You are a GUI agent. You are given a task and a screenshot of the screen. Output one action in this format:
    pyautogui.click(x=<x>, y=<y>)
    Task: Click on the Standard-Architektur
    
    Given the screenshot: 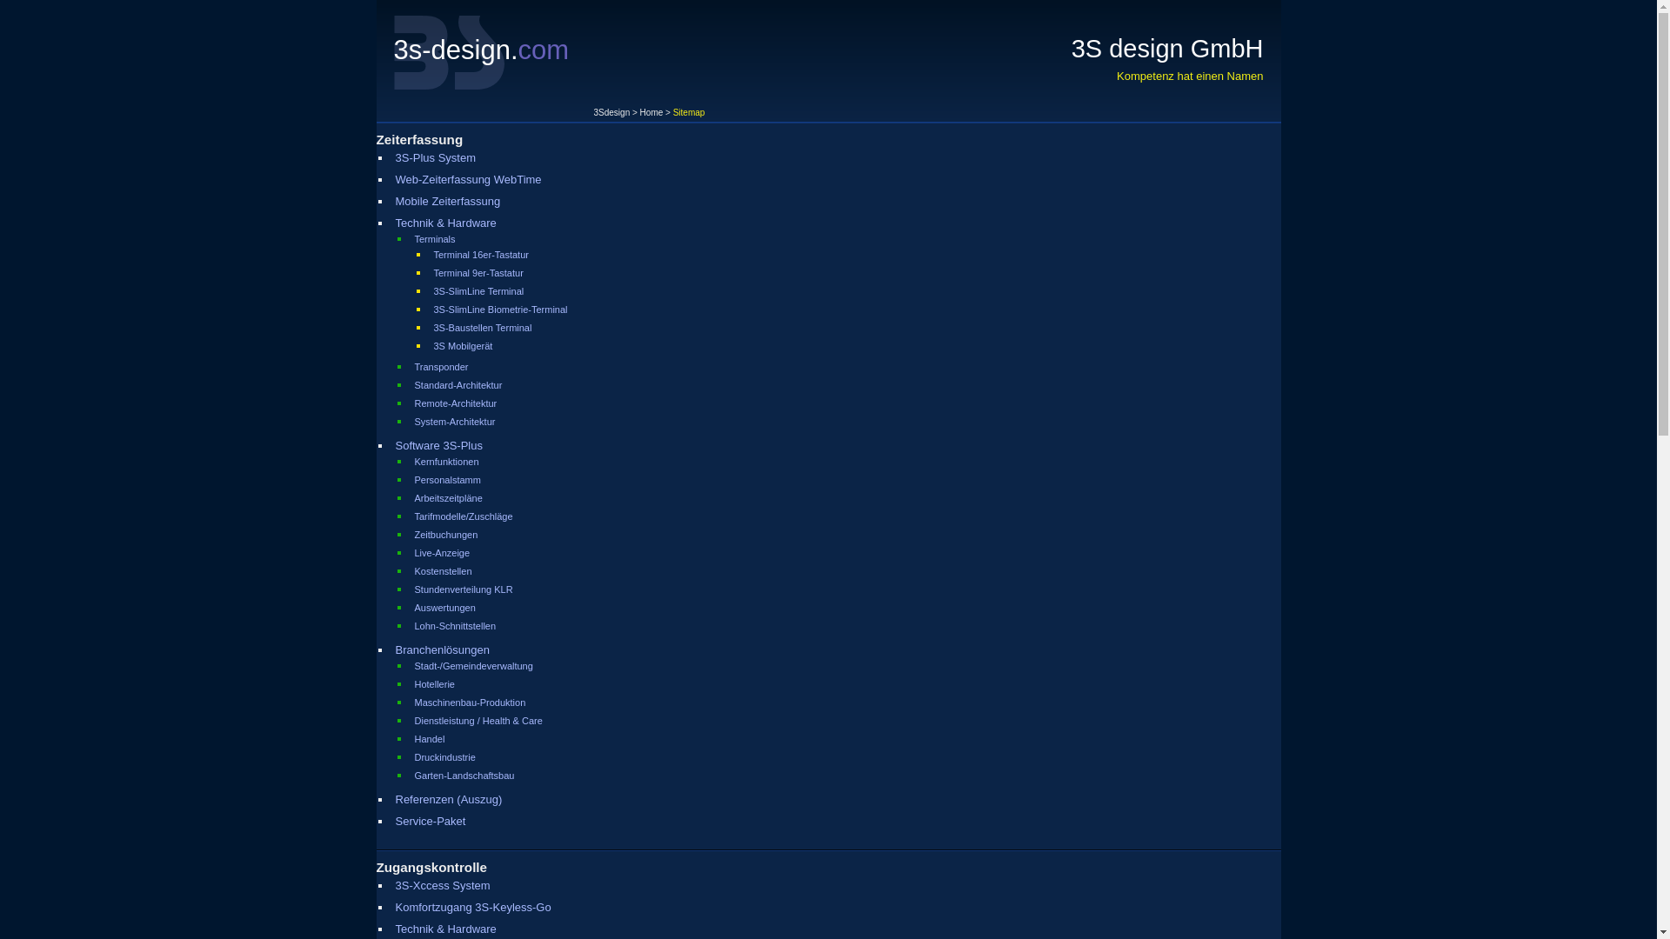 What is the action you would take?
    pyautogui.click(x=458, y=385)
    